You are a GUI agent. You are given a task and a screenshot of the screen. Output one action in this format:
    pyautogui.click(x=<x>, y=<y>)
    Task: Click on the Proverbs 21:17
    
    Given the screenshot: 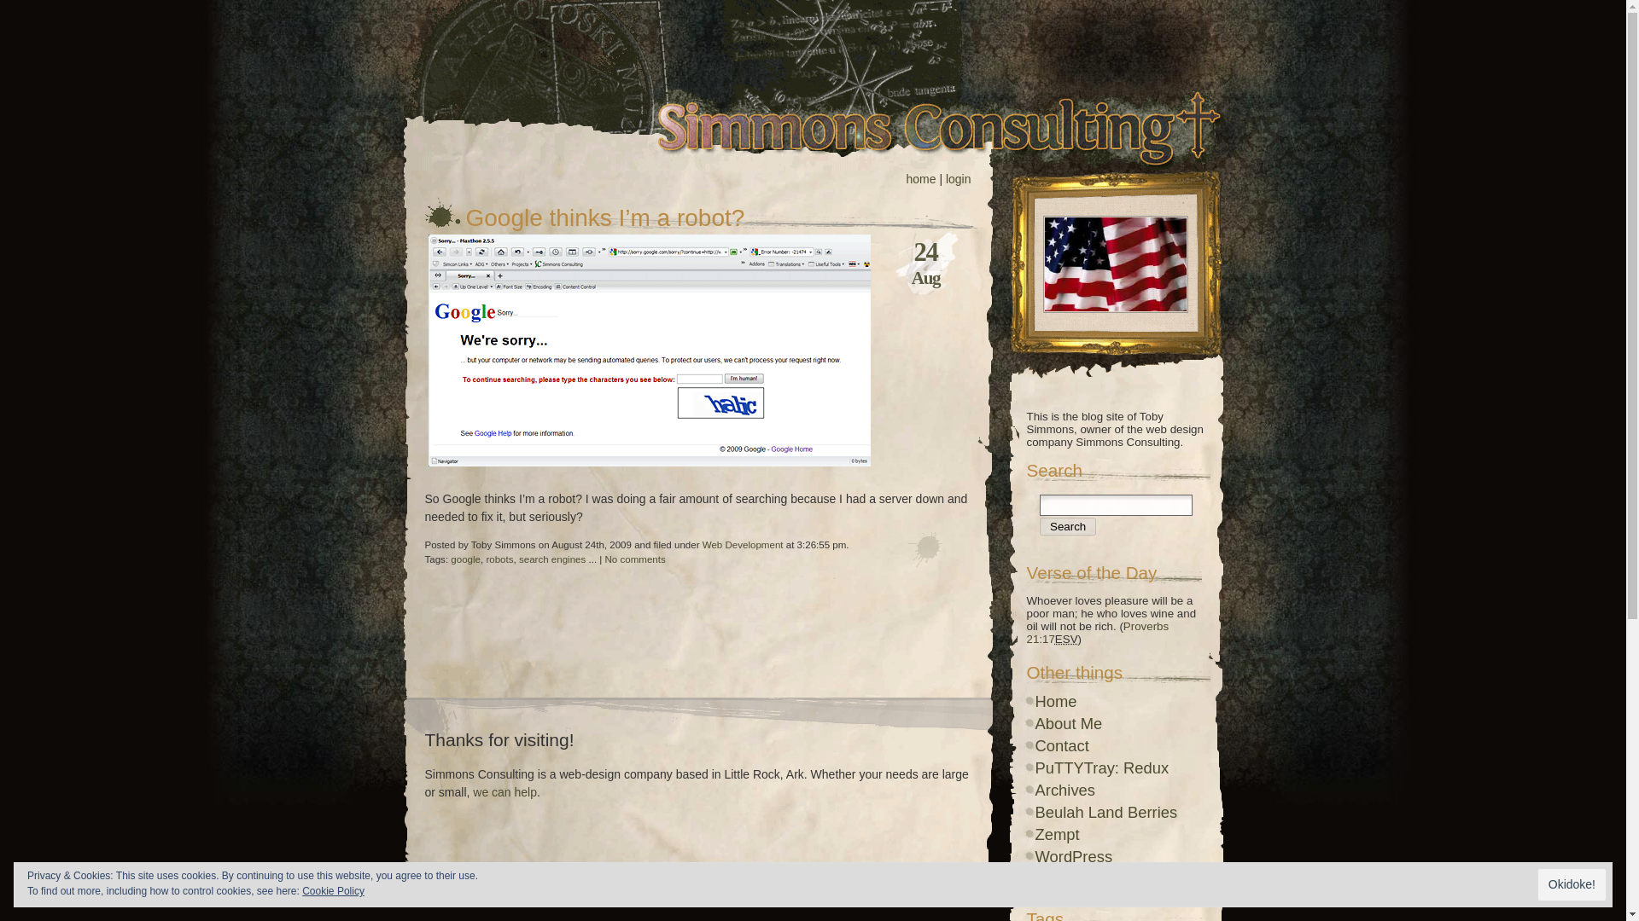 What is the action you would take?
    pyautogui.click(x=1096, y=633)
    